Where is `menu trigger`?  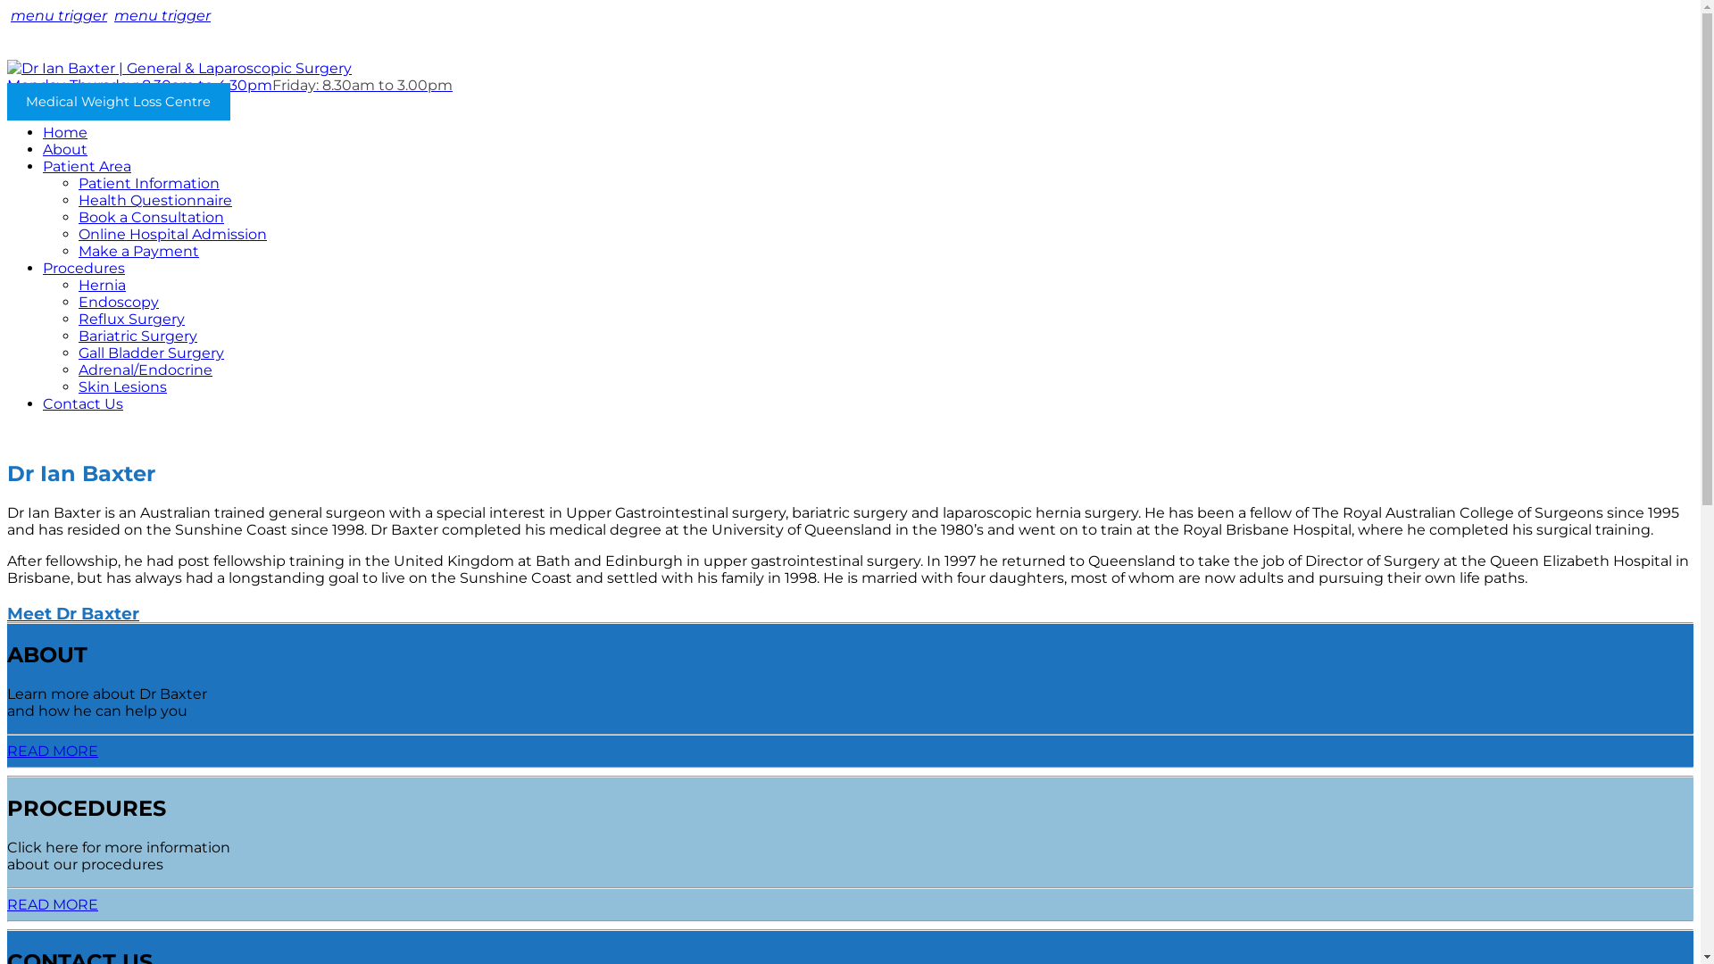
menu trigger is located at coordinates (162, 16).